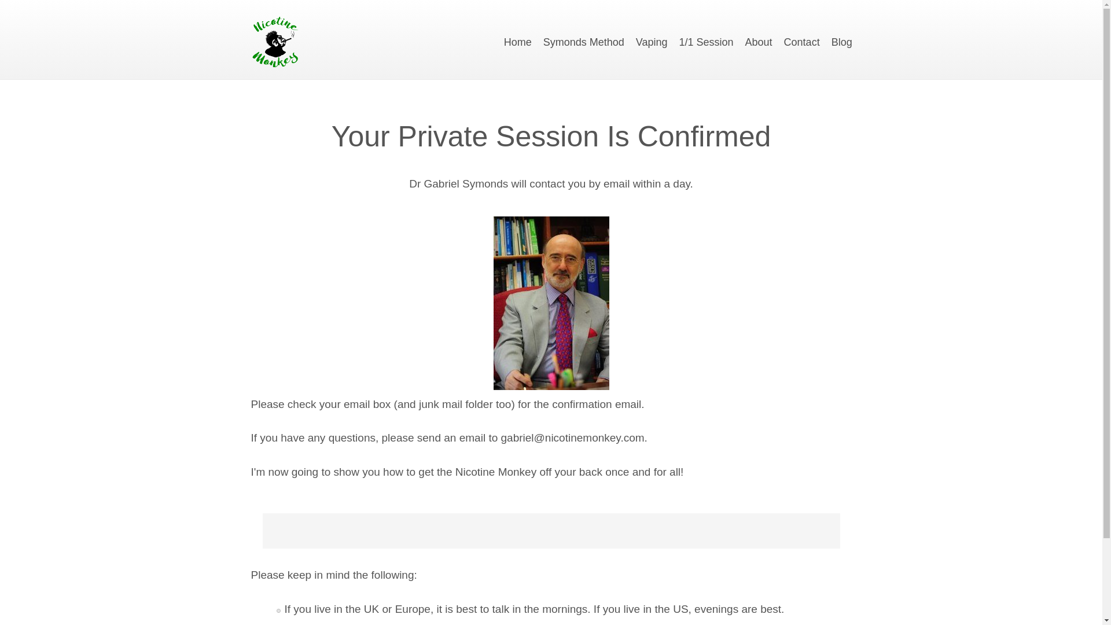  Describe the element at coordinates (583, 42) in the screenshot. I see `Symonds Method` at that location.